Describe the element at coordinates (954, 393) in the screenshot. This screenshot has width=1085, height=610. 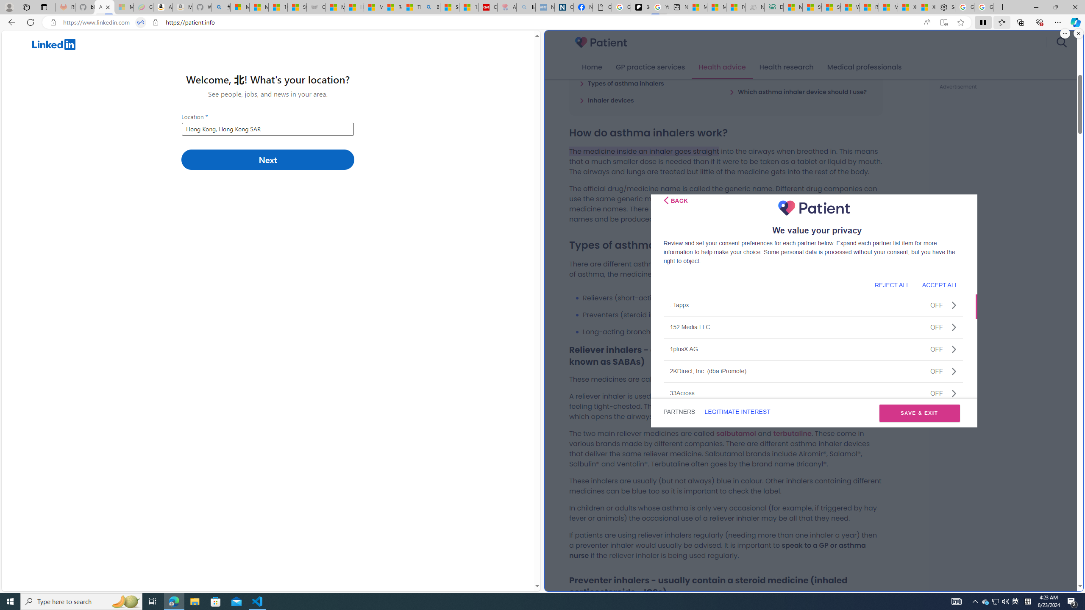
I see `Class: css-jswnc6` at that location.